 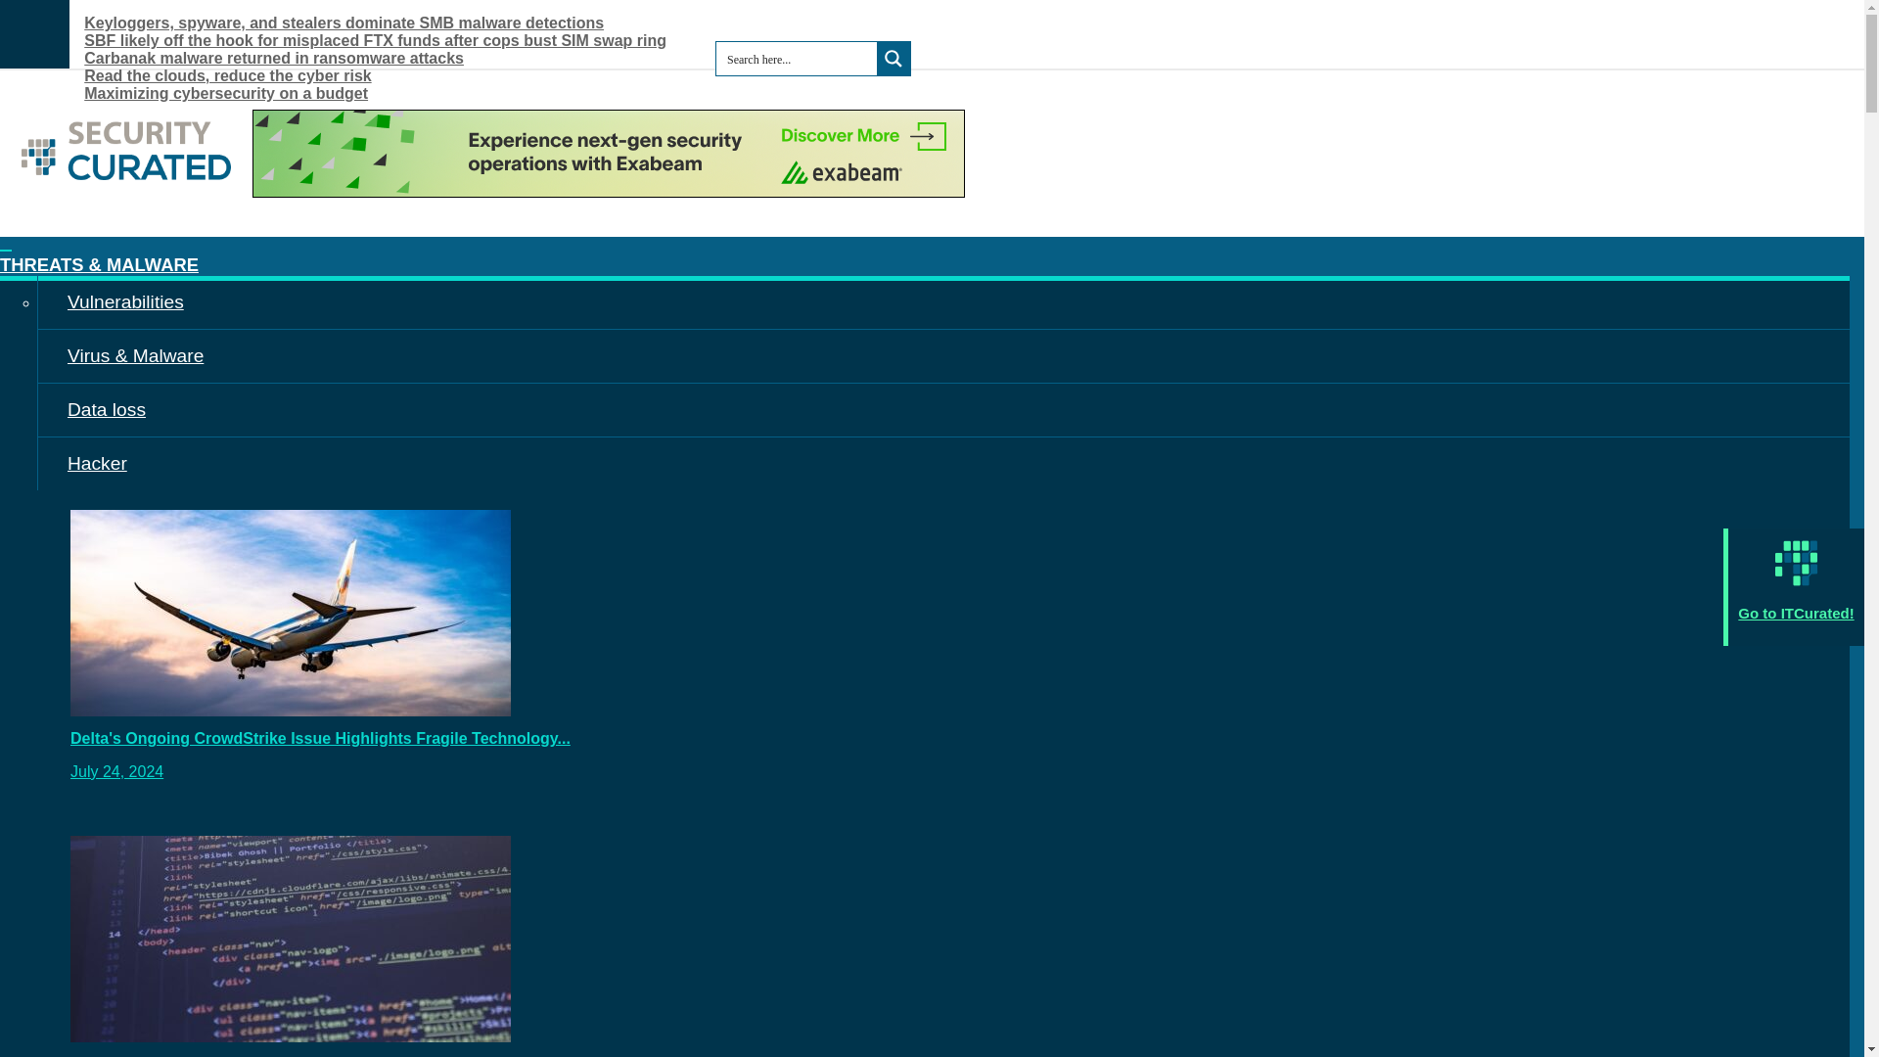 I want to click on Security Curated, so click(x=125, y=180).